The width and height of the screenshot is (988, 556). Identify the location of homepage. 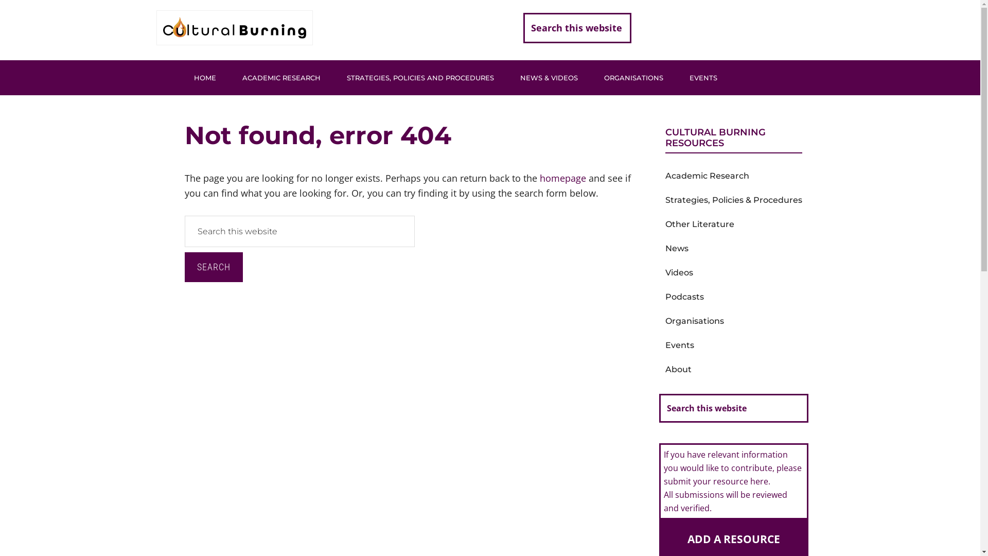
(562, 178).